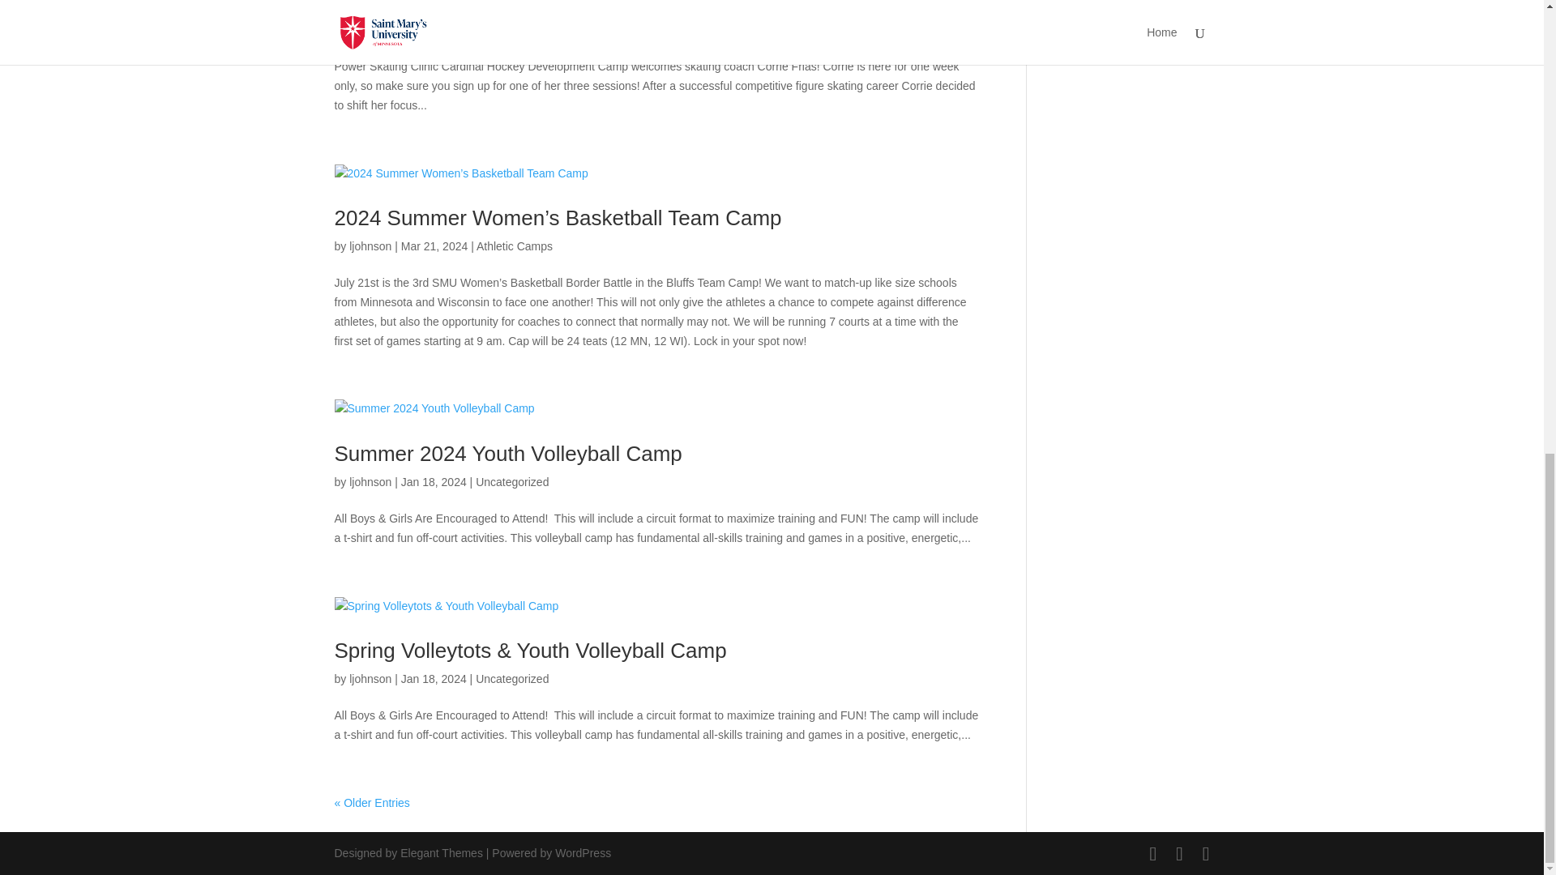 This screenshot has height=875, width=1556. I want to click on Uncategorized, so click(512, 481).